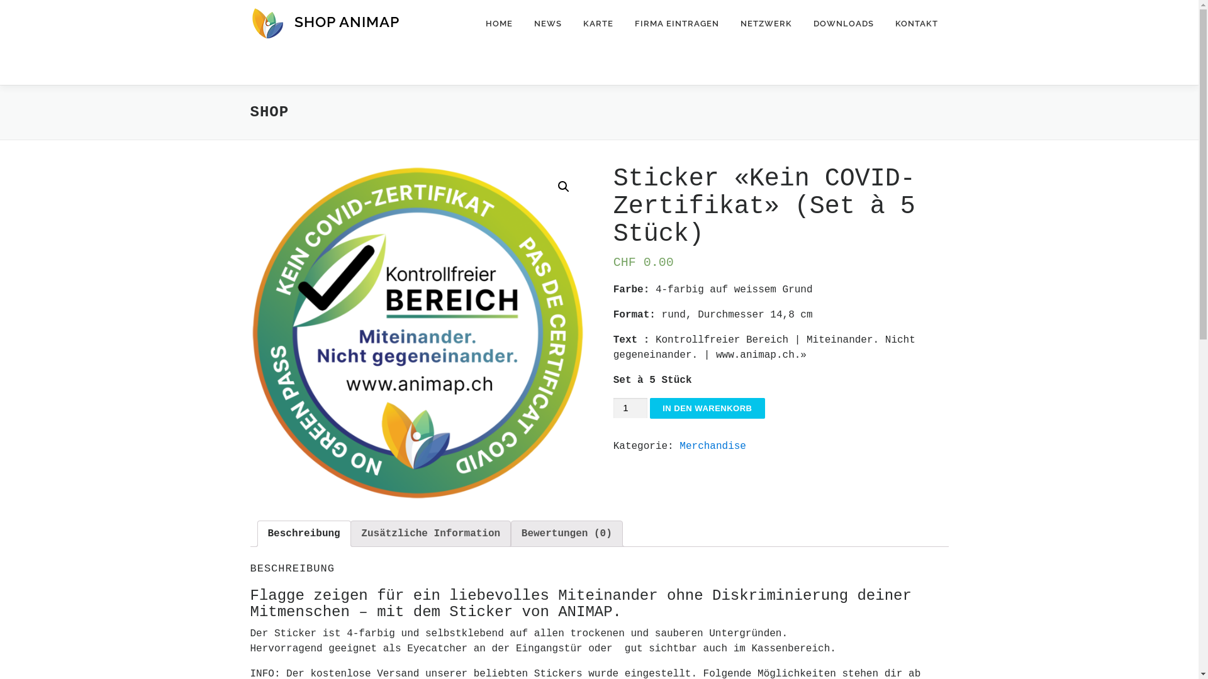 The width and height of the screenshot is (1208, 679). What do you see at coordinates (498, 24) in the screenshot?
I see `HOME` at bounding box center [498, 24].